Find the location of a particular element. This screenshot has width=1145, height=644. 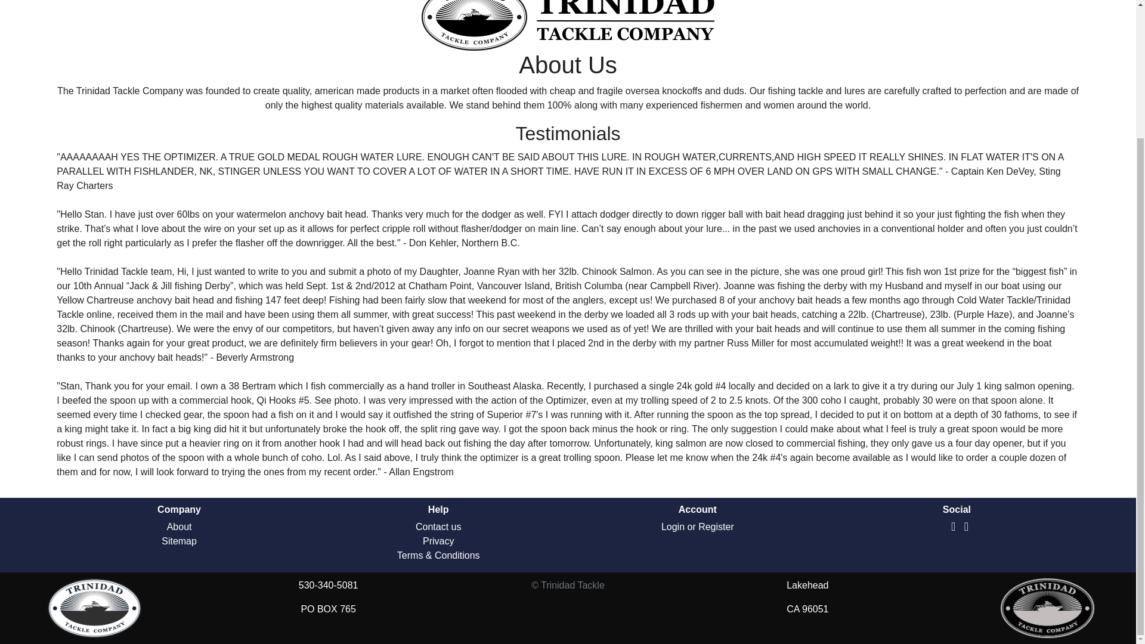

Privacy is located at coordinates (438, 540).